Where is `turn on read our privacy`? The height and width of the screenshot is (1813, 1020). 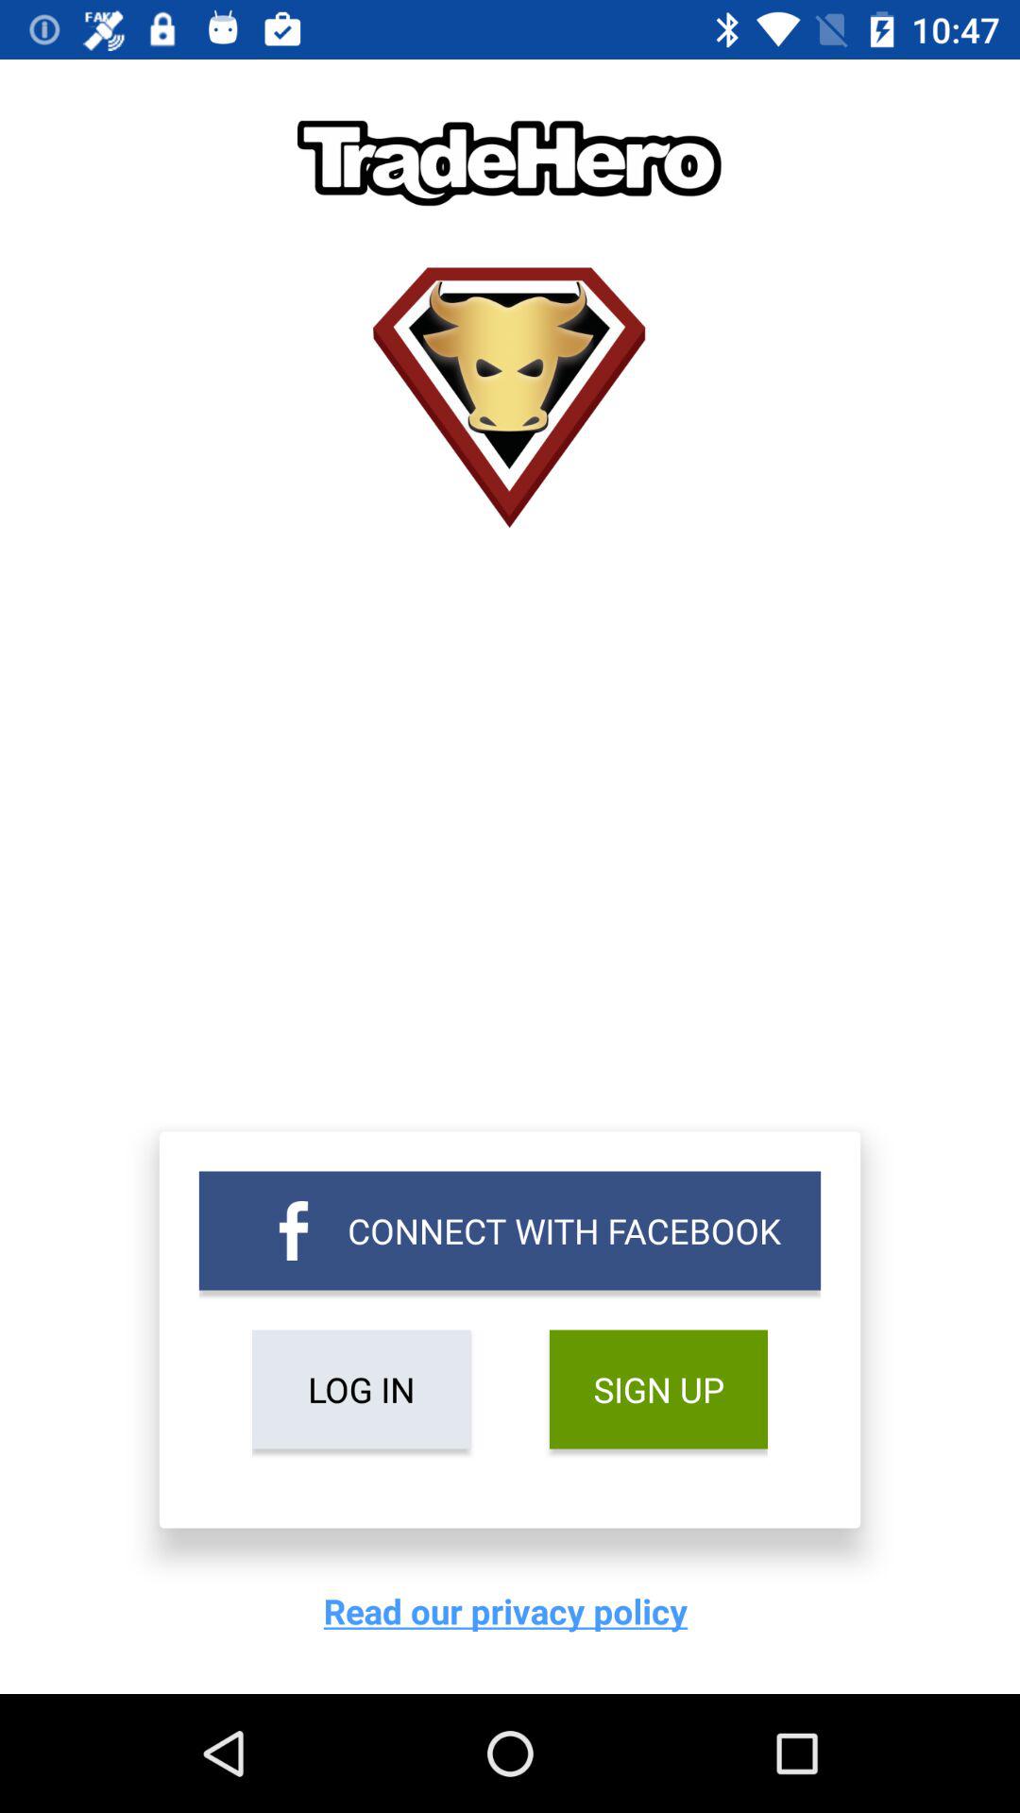
turn on read our privacy is located at coordinates (510, 1611).